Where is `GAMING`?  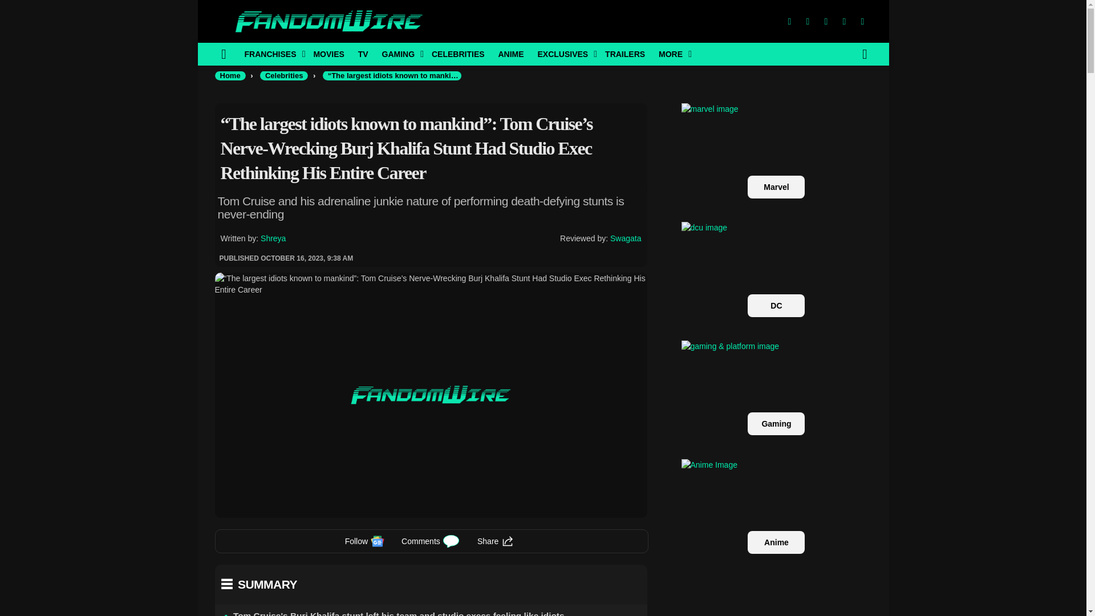 GAMING is located at coordinates (400, 54).